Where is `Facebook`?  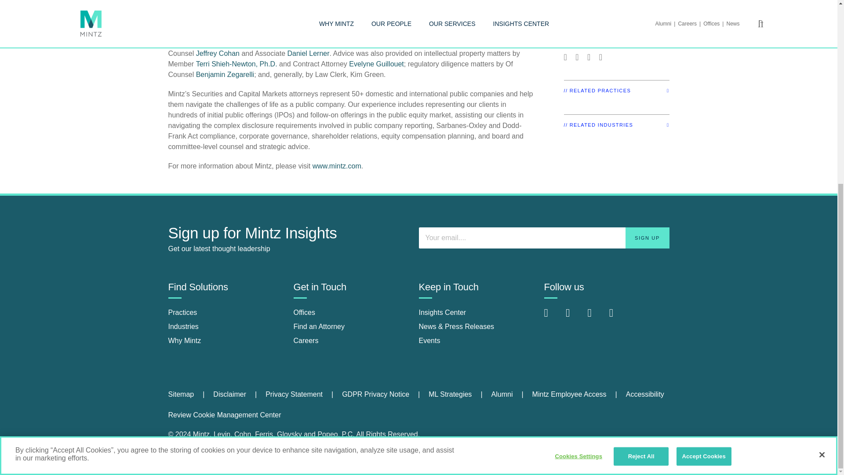 Facebook is located at coordinates (574, 317).